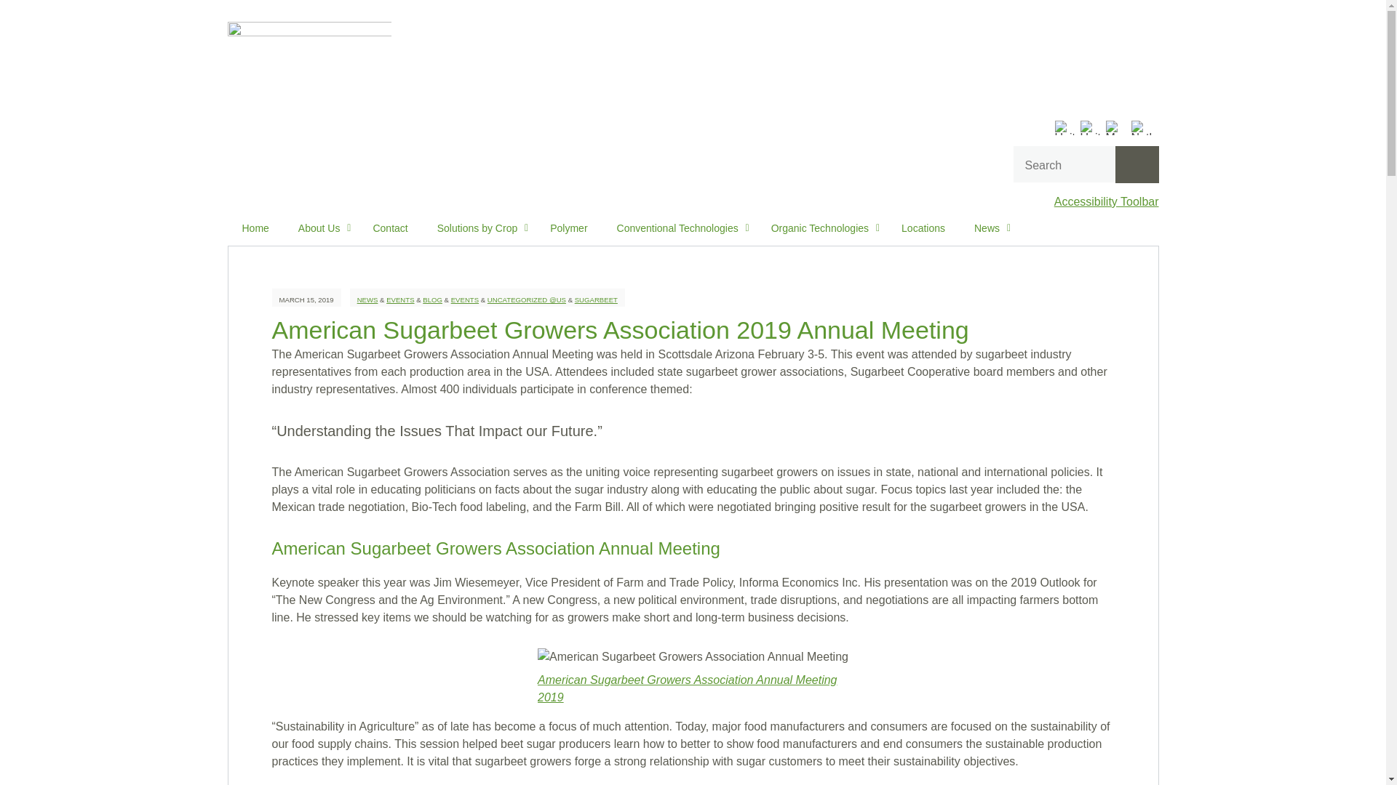 The width and height of the screenshot is (1397, 785). I want to click on Search, so click(1137, 164).